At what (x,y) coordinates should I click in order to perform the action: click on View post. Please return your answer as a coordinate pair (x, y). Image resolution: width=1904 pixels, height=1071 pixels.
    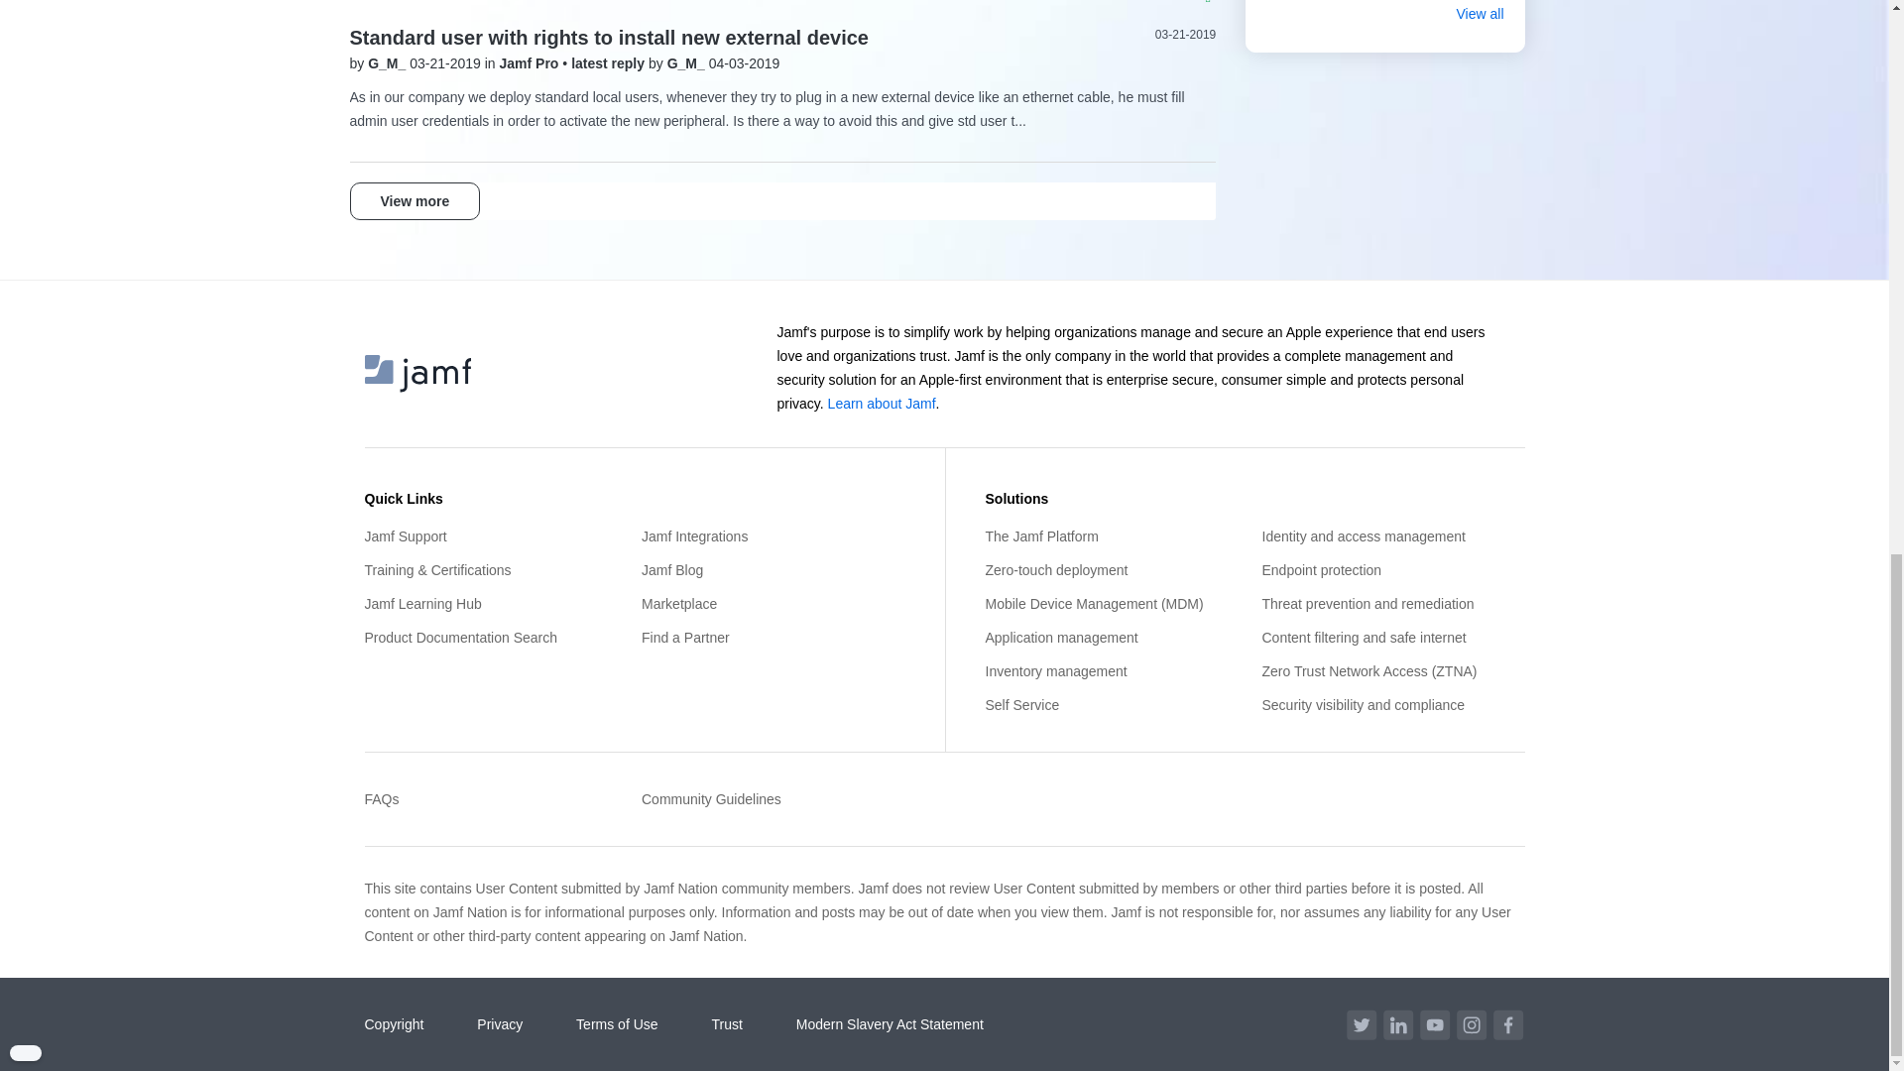
    Looking at the image, I should click on (610, 63).